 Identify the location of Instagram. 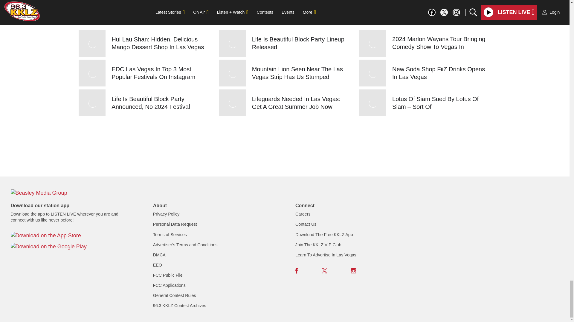
(353, 270).